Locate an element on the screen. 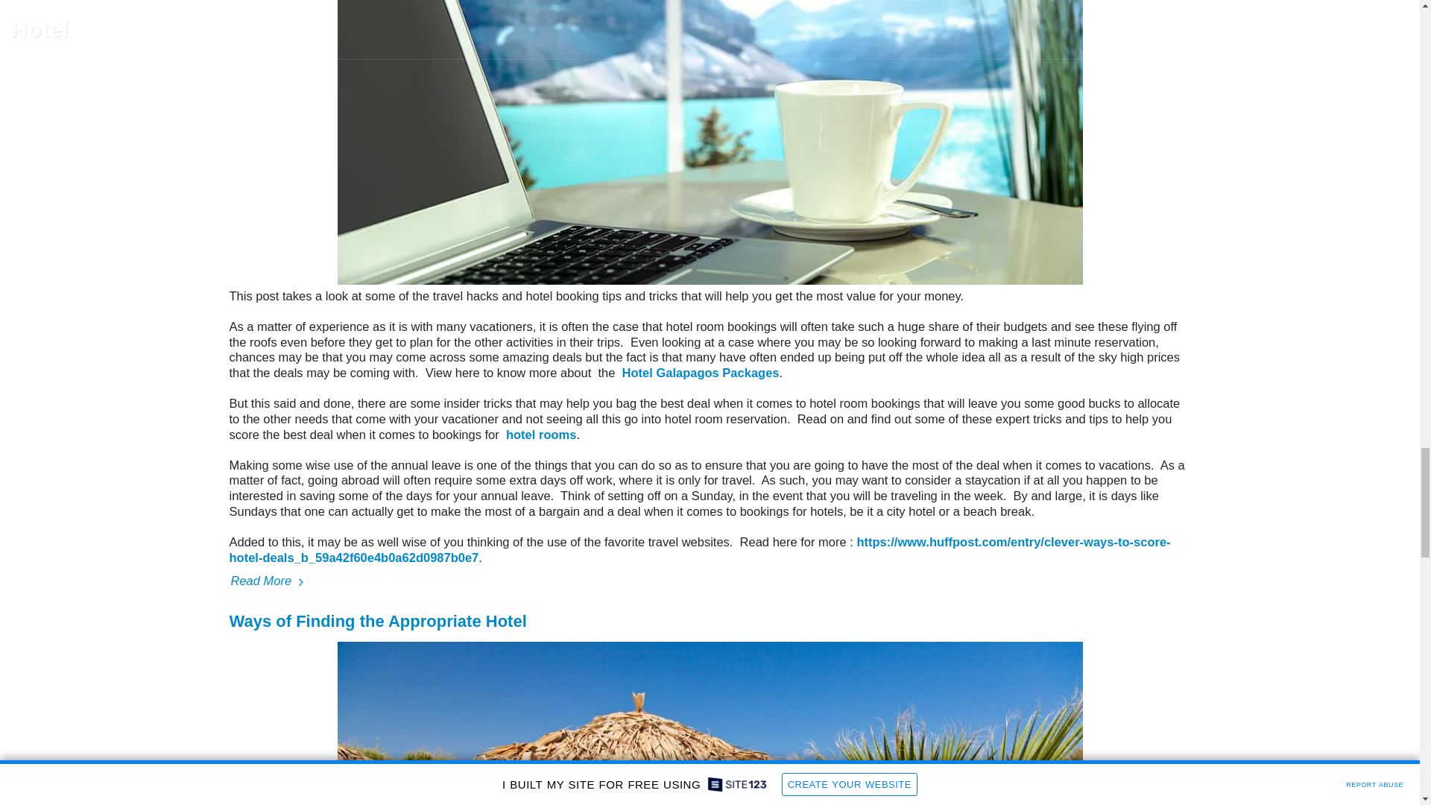 This screenshot has height=805, width=1431. Ways of Finding the Appropriate Hotel is located at coordinates (377, 620).